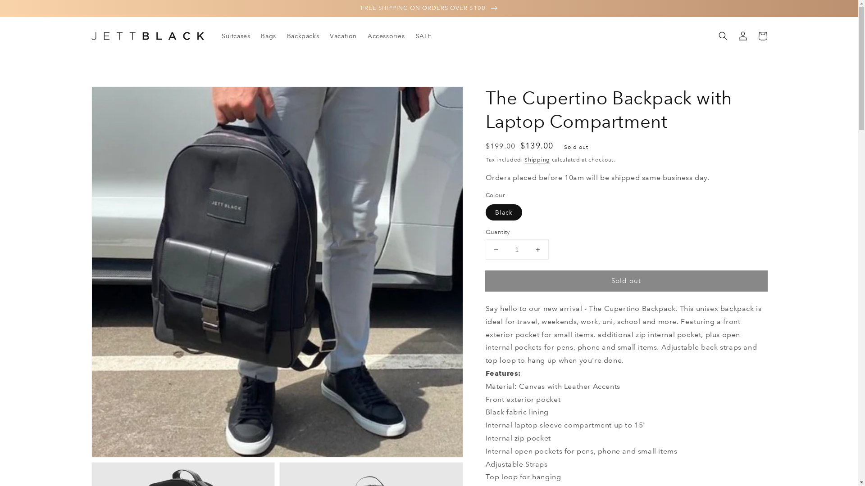 The width and height of the screenshot is (865, 486). I want to click on Log in, so click(742, 36).